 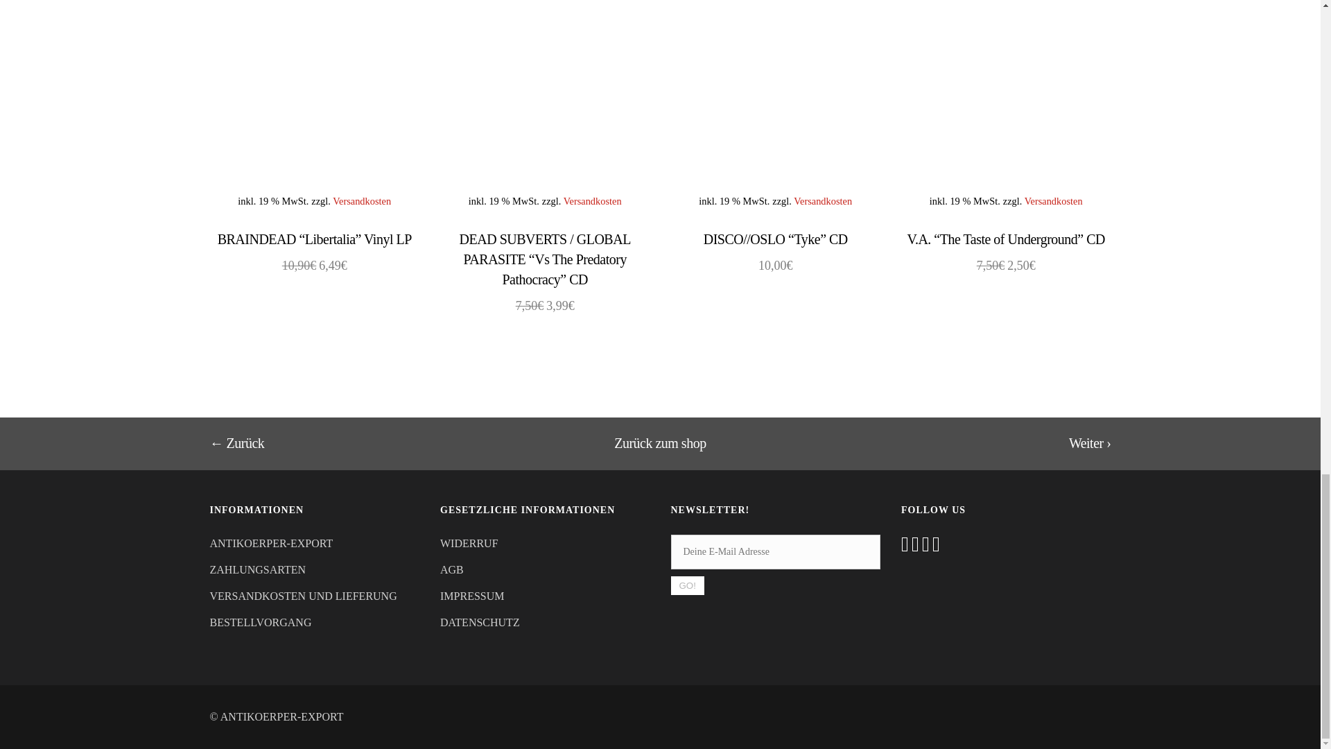 What do you see at coordinates (362, 201) in the screenshot?
I see `Versandkosten` at bounding box center [362, 201].